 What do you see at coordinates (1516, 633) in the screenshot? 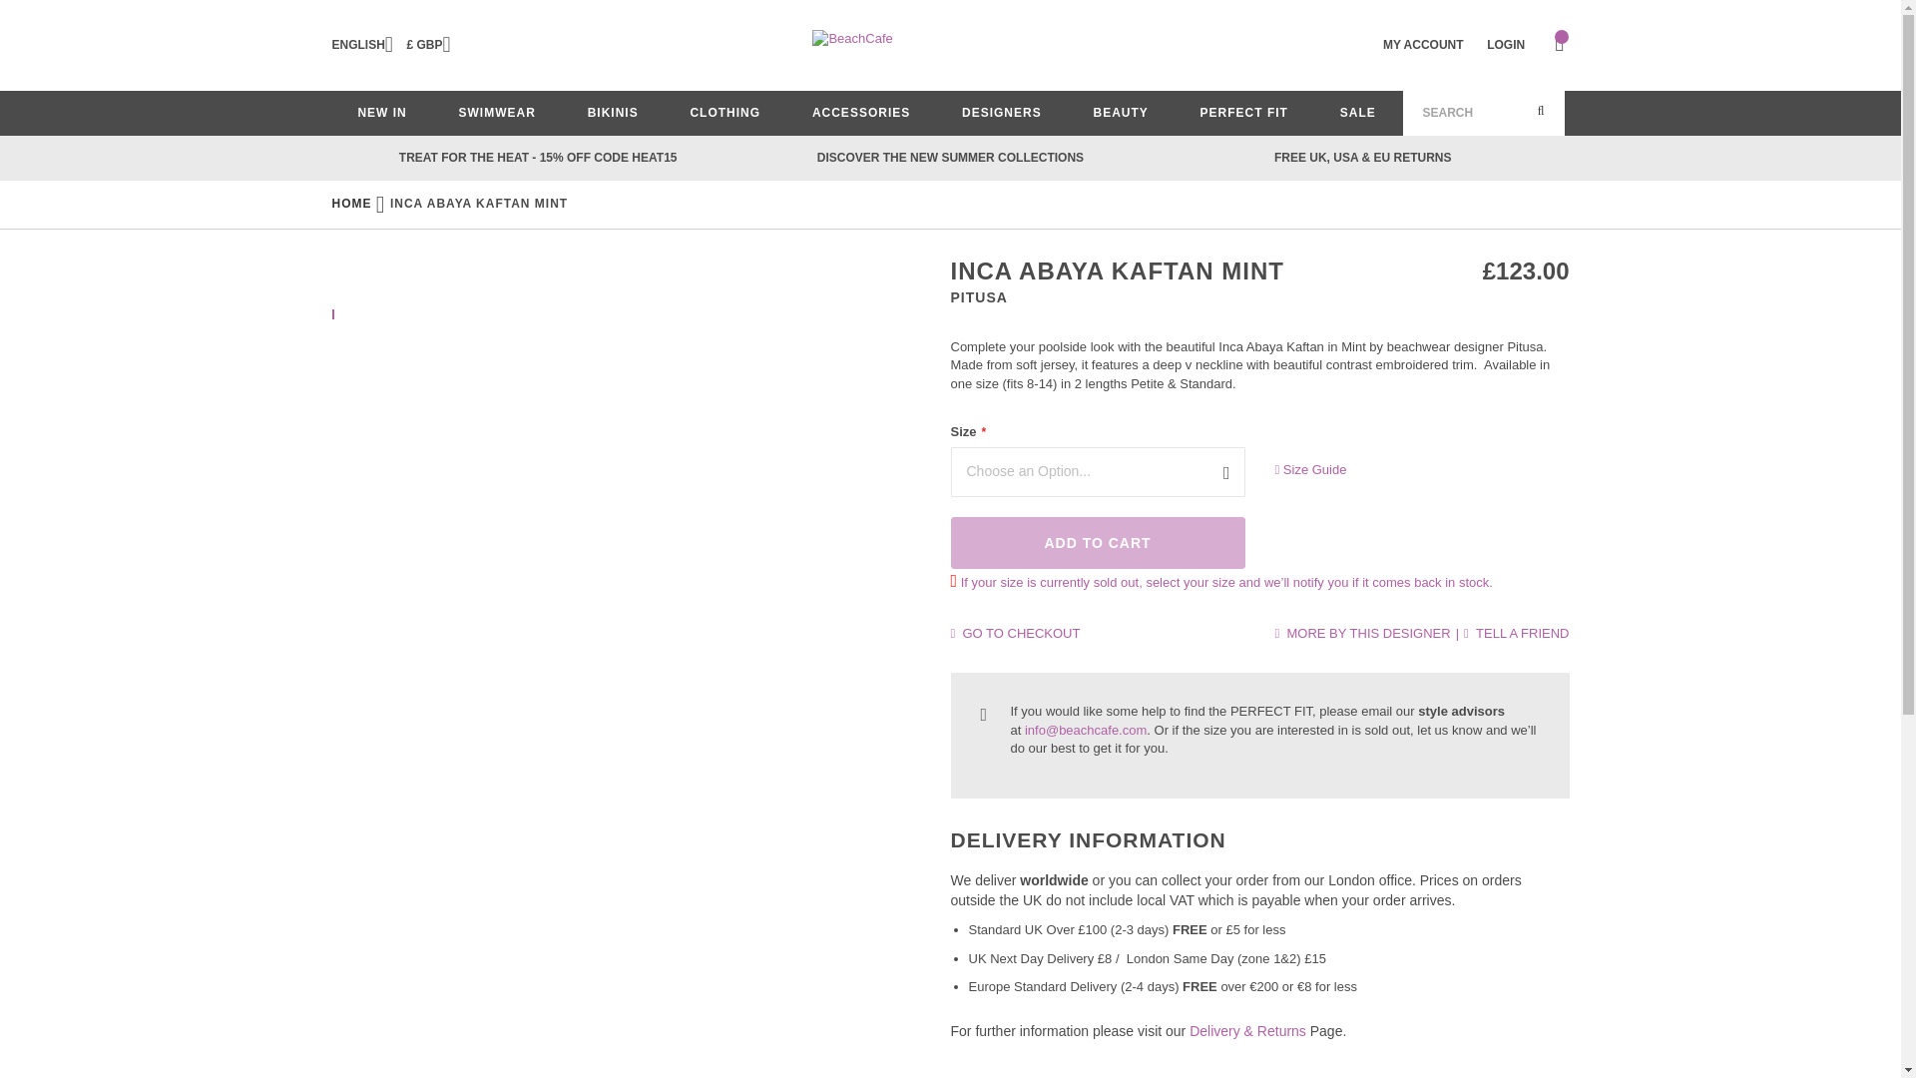
I see `Tell a Friend` at bounding box center [1516, 633].